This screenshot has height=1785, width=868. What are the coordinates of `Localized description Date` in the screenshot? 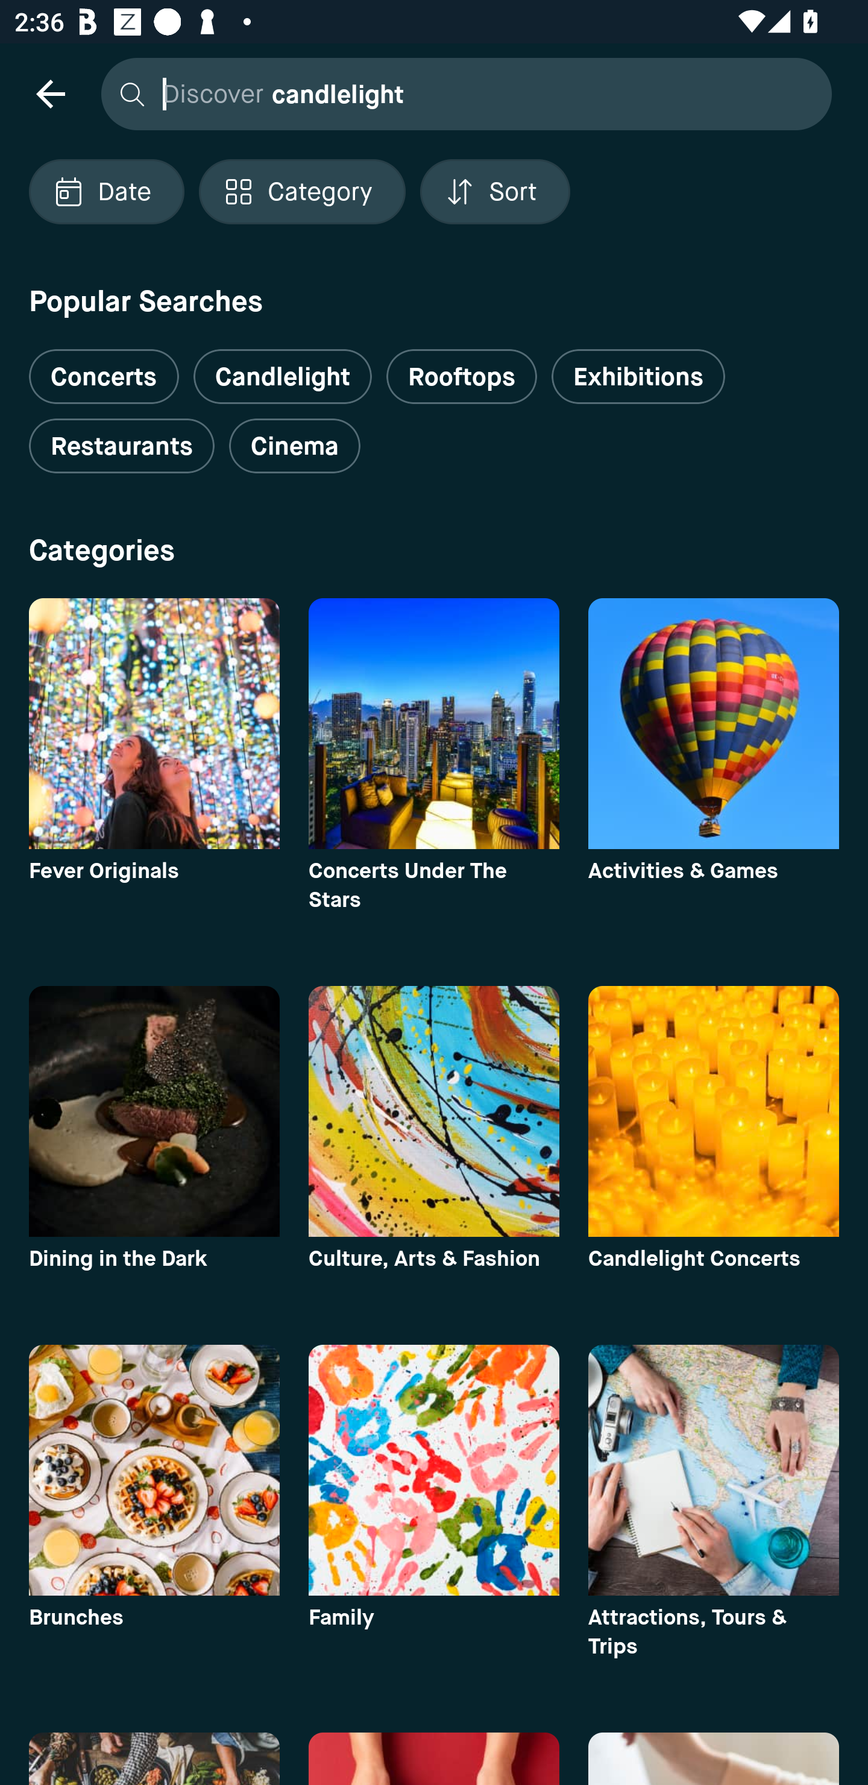 It's located at (106, 192).